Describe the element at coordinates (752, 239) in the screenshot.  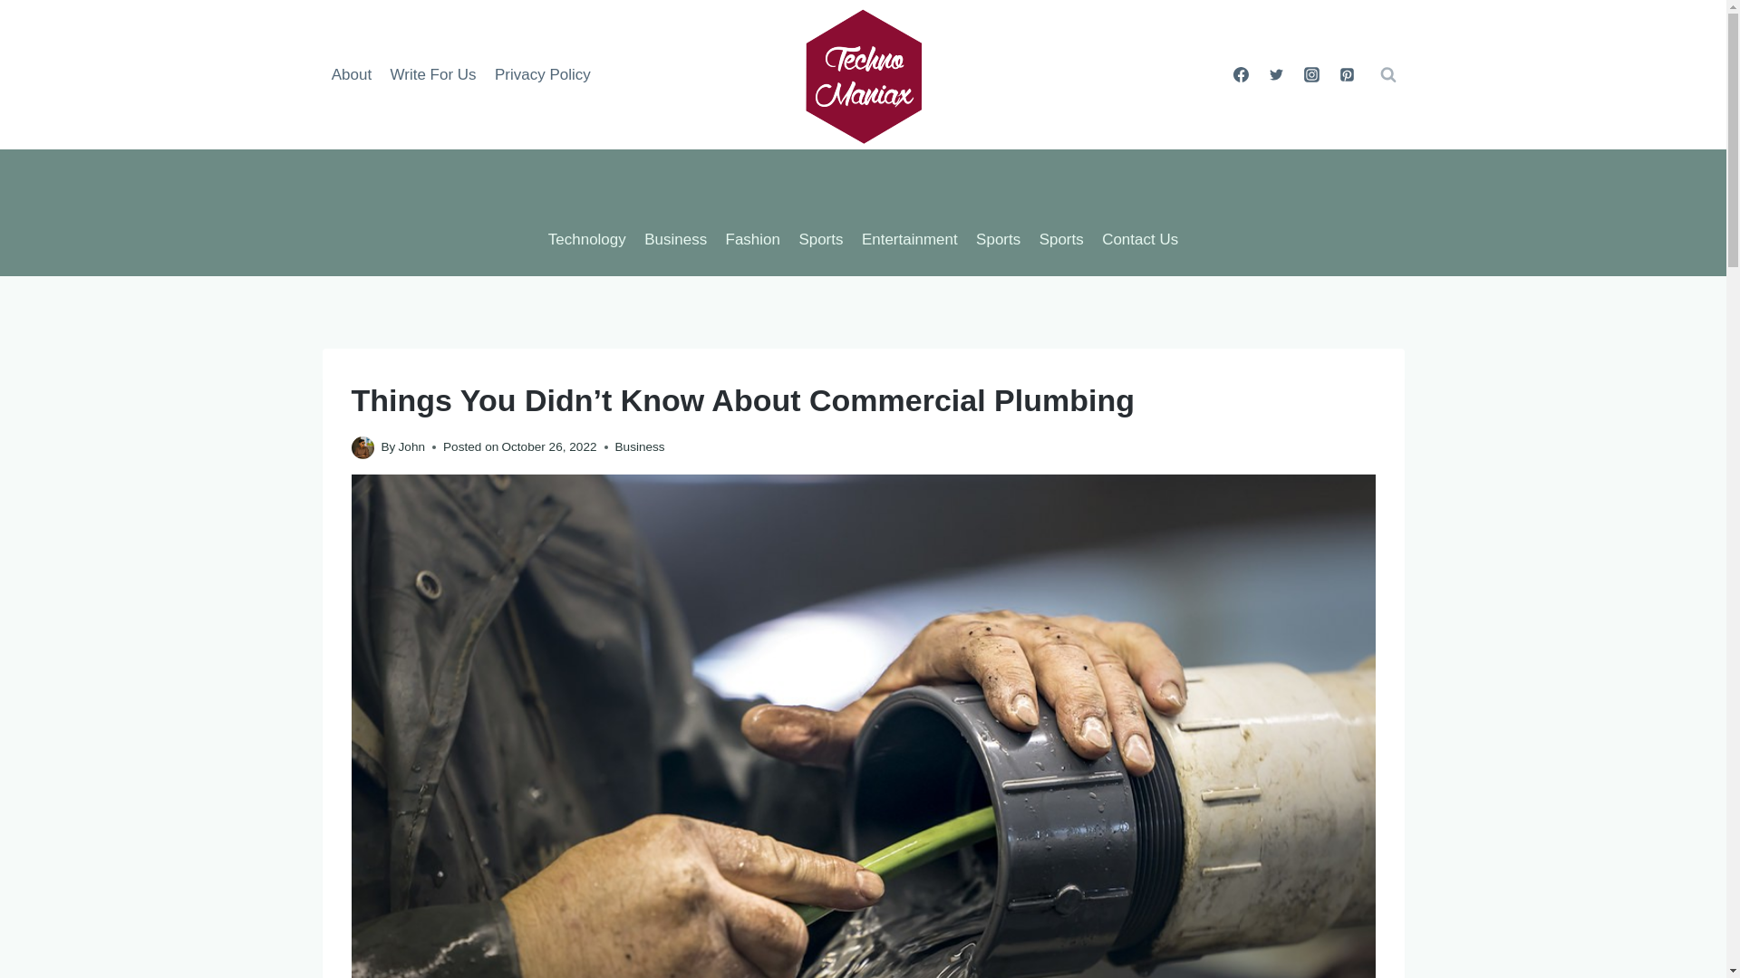
I see `Fashion` at that location.